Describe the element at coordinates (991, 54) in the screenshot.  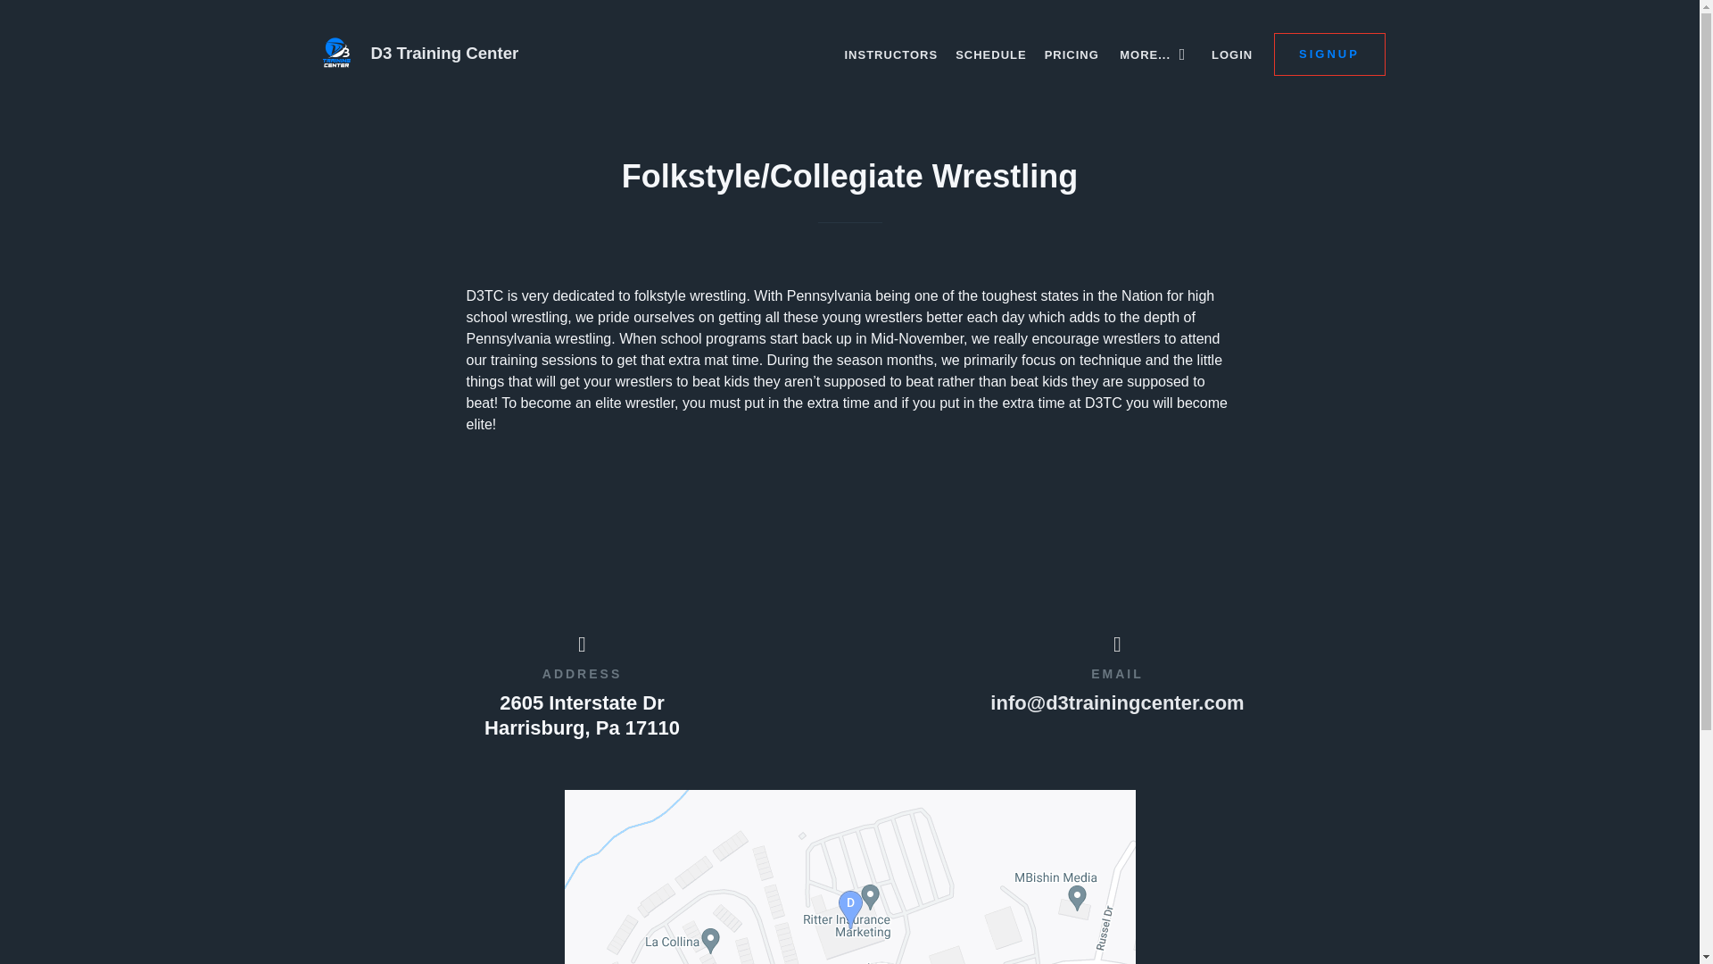
I see `Schedule` at that location.